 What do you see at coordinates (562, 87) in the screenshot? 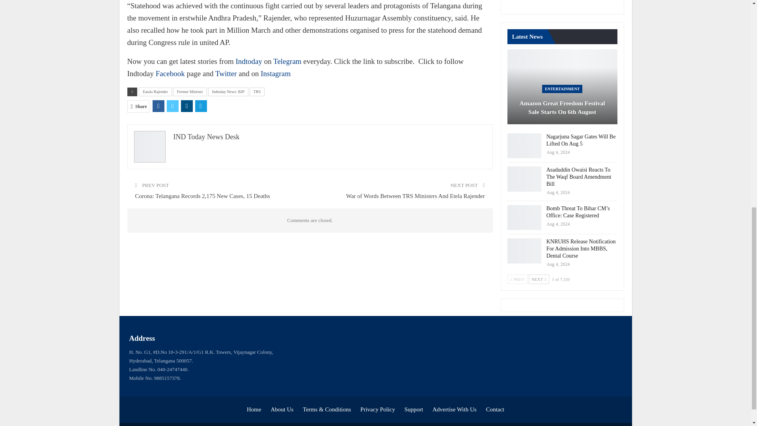
I see `Amazon Great Freedom Festival Sale Starts On 6th August` at bounding box center [562, 87].